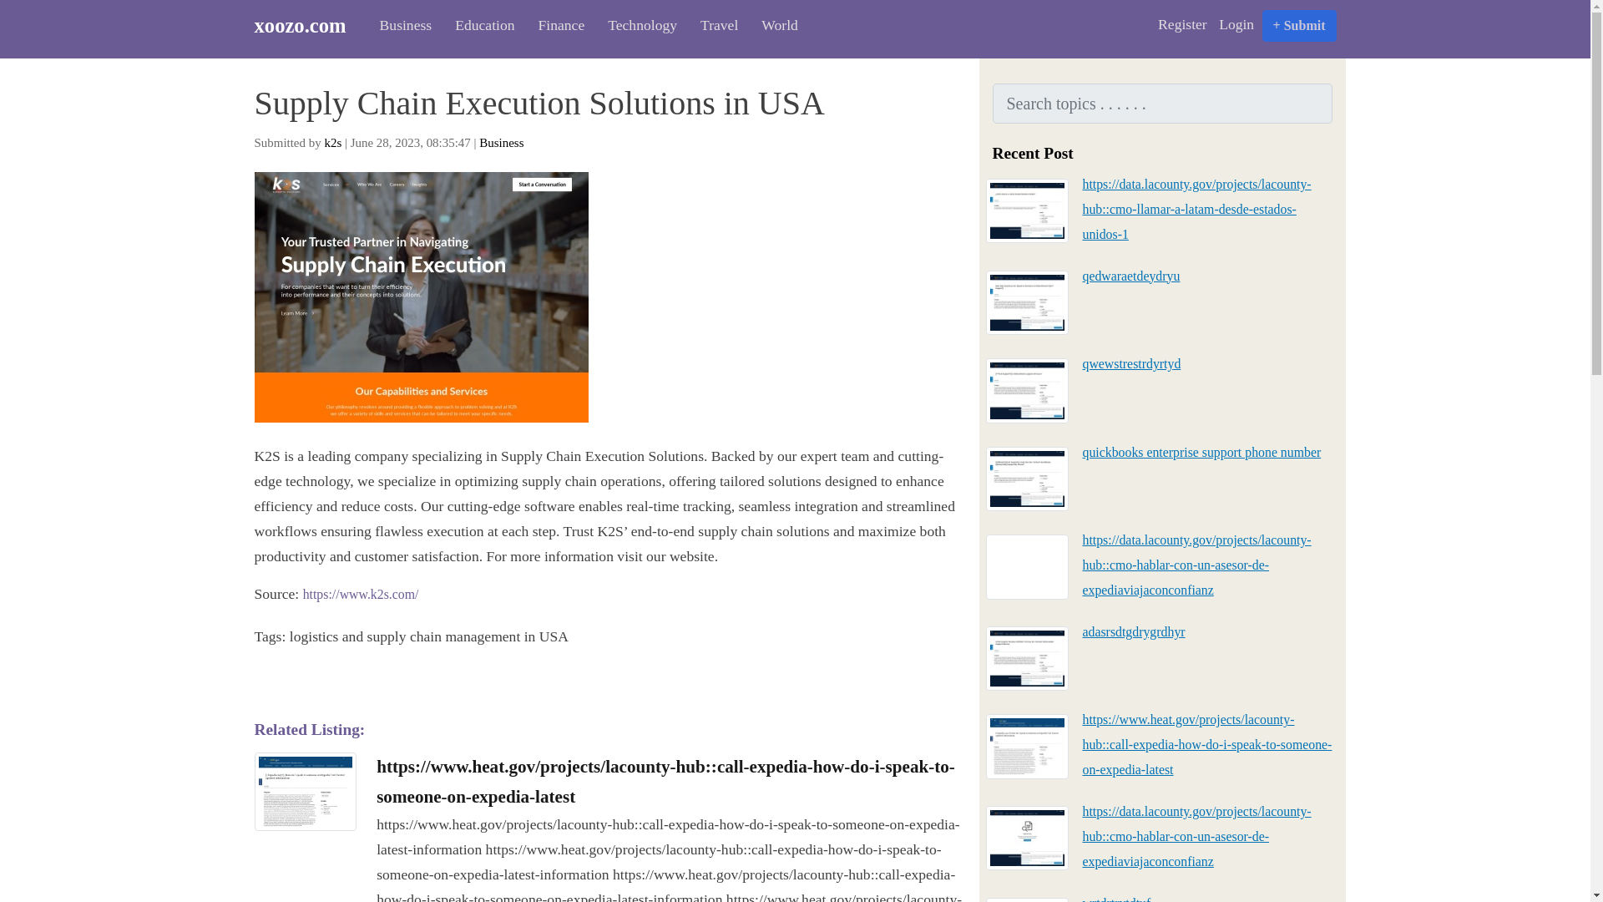  What do you see at coordinates (307, 25) in the screenshot?
I see `xoozo.com` at bounding box center [307, 25].